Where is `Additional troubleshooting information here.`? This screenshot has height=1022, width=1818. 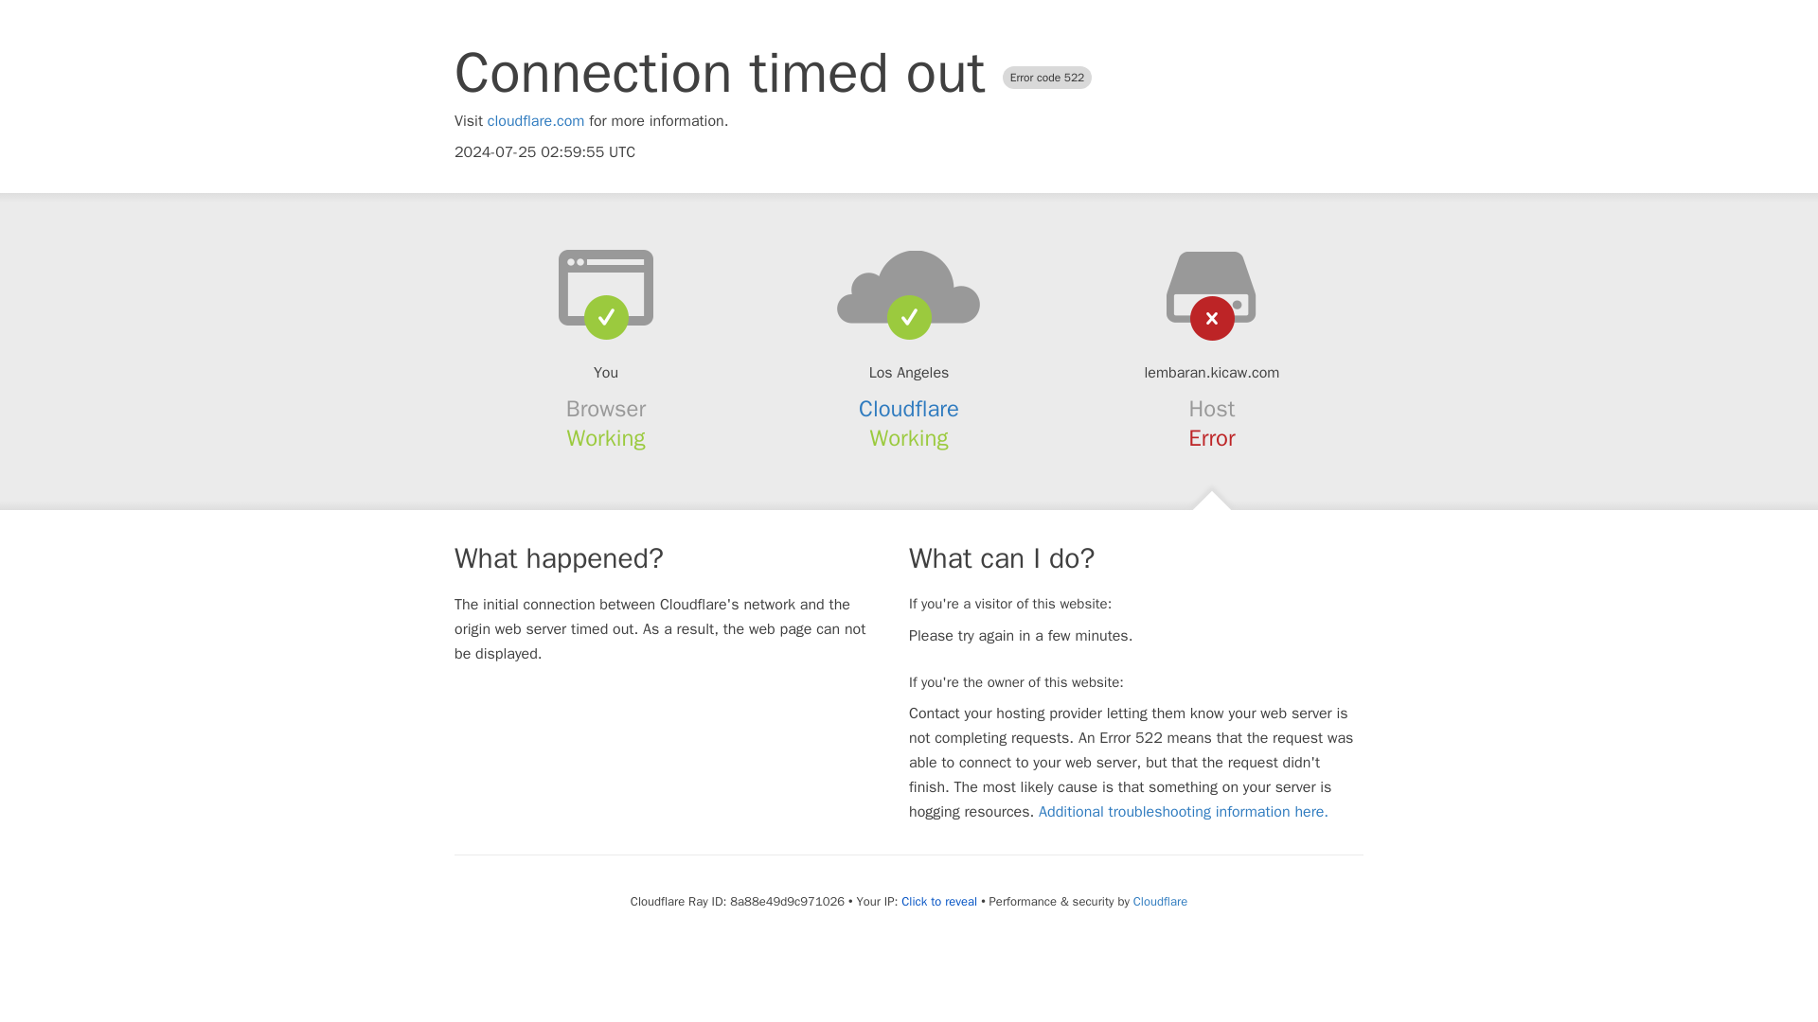 Additional troubleshooting information here. is located at coordinates (1184, 812).